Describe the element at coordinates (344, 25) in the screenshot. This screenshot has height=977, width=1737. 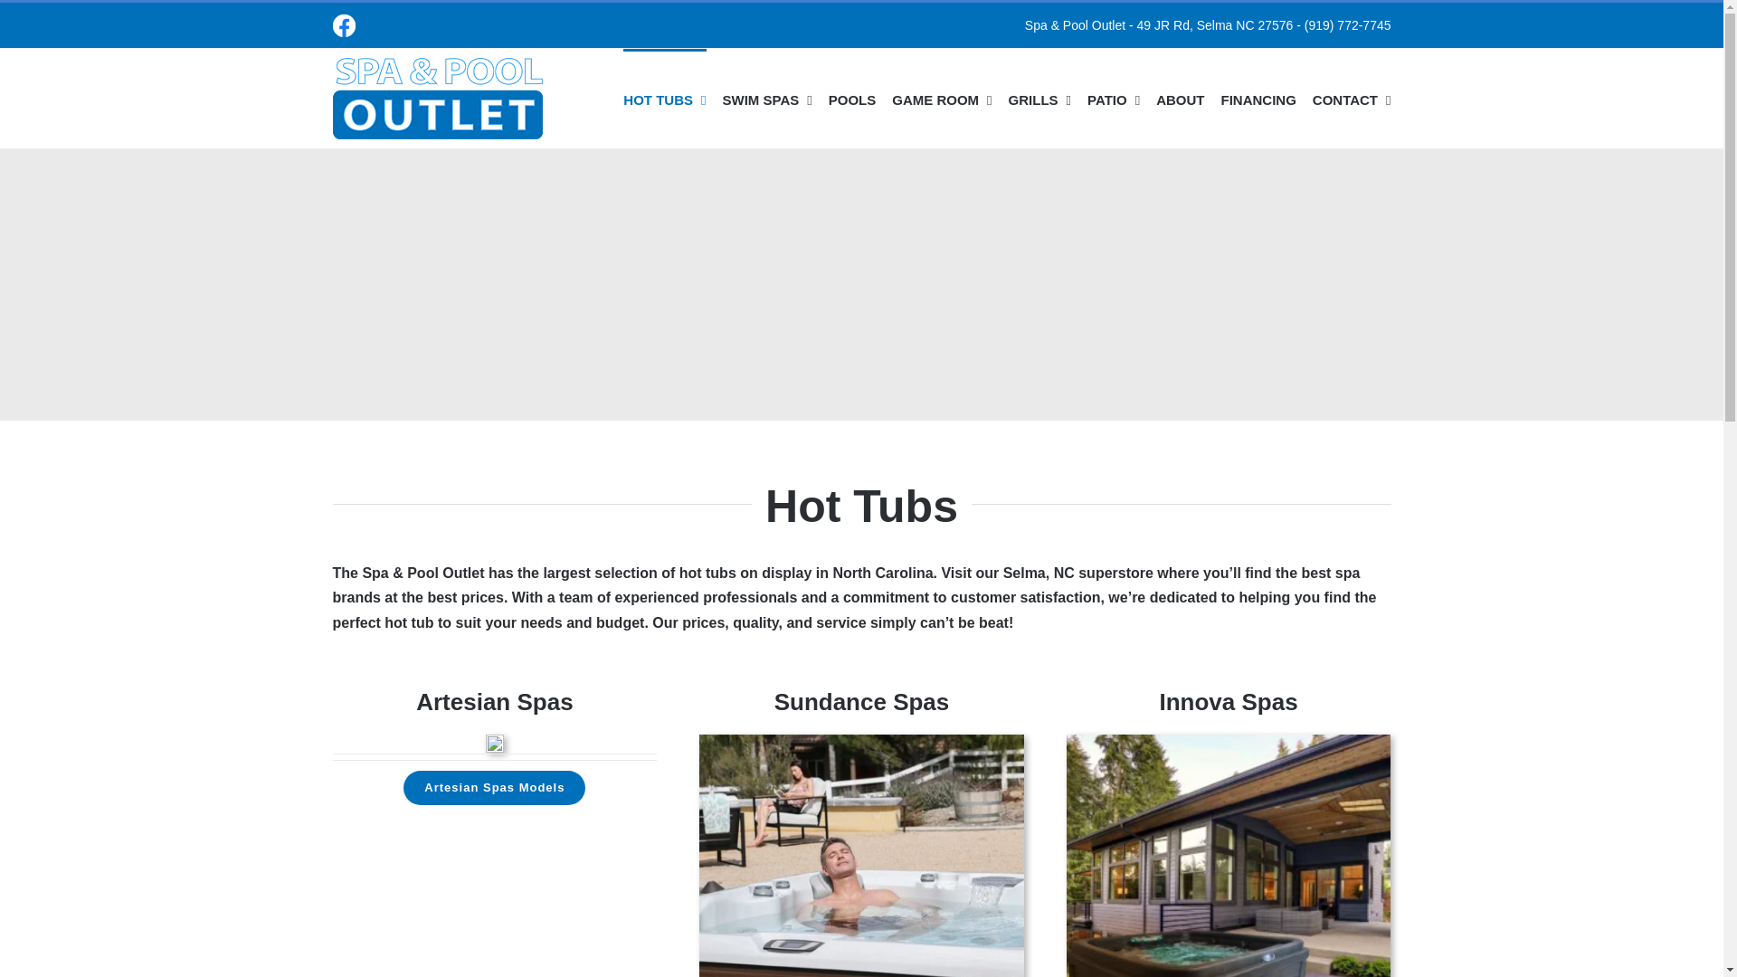
I see `Custom` at that location.